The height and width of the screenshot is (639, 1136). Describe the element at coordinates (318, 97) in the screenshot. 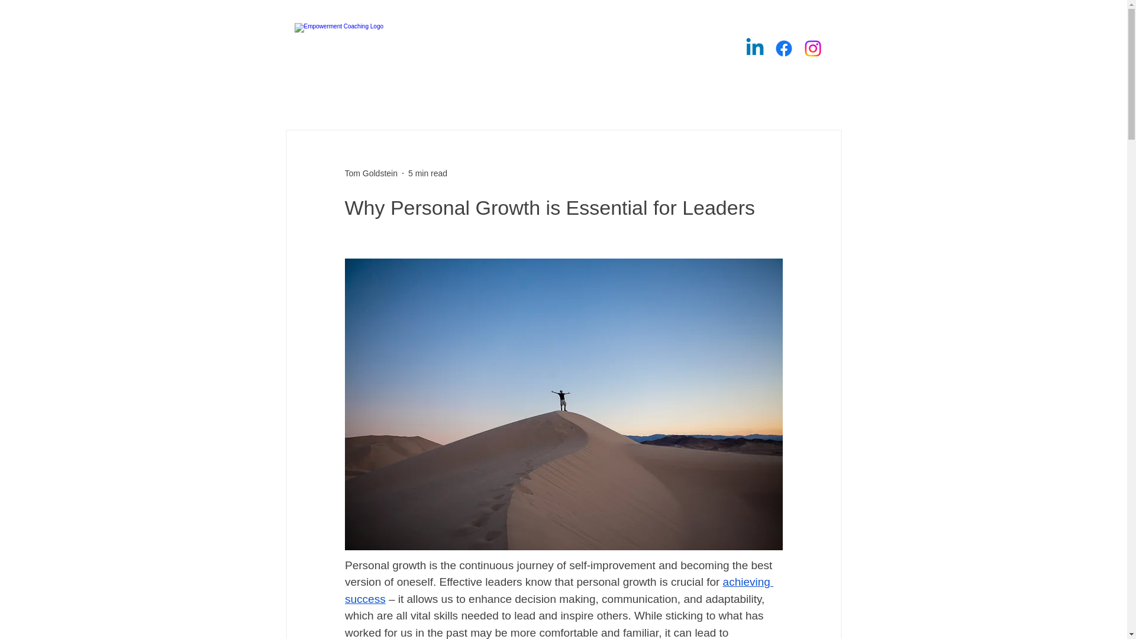

I see `Home` at that location.